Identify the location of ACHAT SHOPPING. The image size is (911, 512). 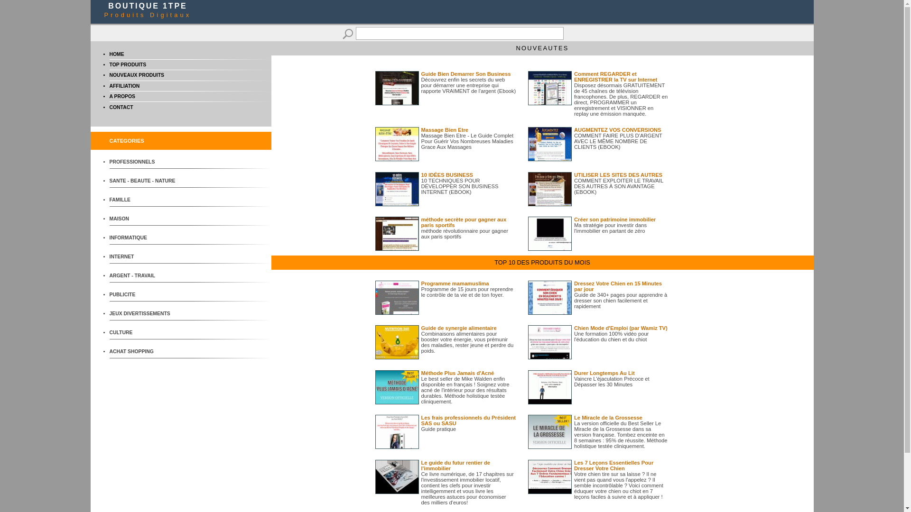
(145, 352).